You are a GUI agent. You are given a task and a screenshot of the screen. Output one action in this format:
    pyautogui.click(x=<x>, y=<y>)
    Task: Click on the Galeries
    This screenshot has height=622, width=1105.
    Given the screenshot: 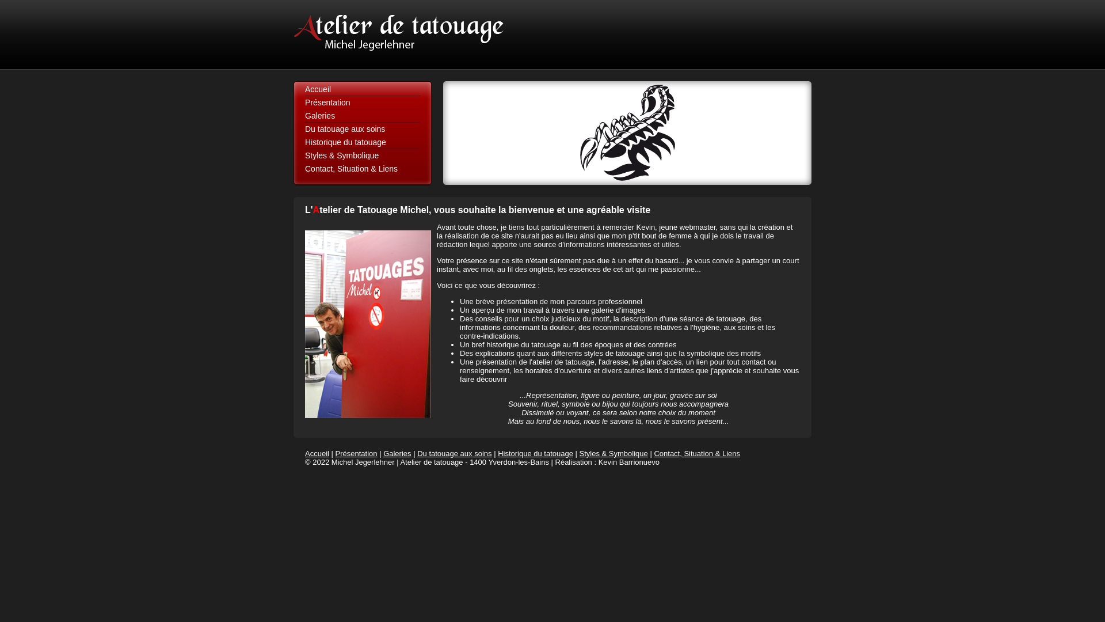 What is the action you would take?
    pyautogui.click(x=320, y=116)
    